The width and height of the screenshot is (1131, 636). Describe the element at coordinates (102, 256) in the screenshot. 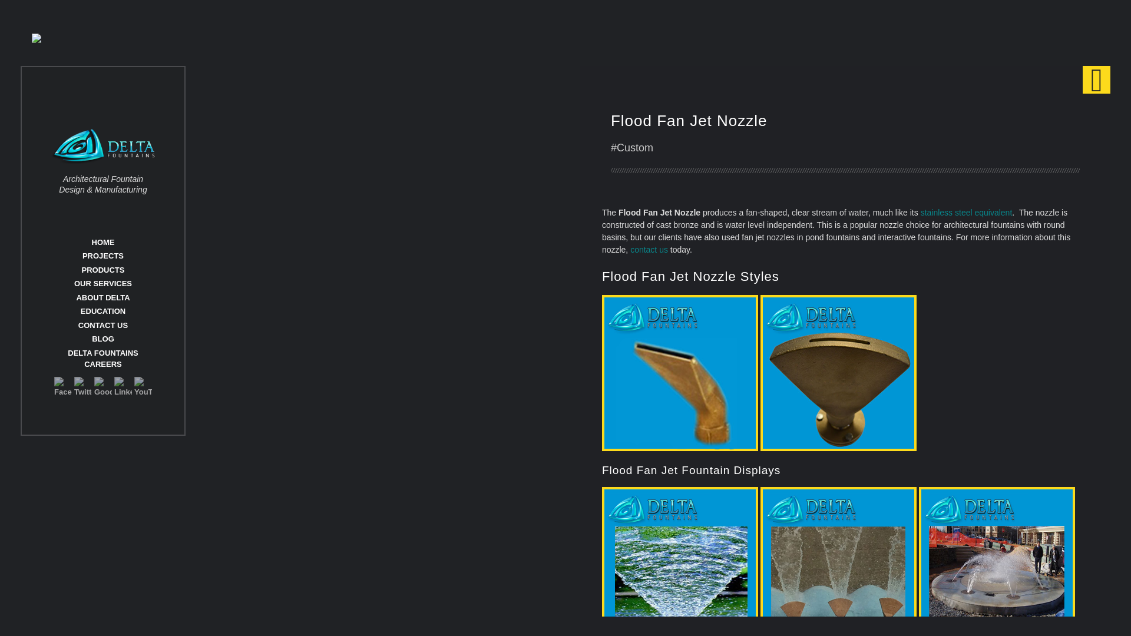

I see `PROJECTS` at that location.